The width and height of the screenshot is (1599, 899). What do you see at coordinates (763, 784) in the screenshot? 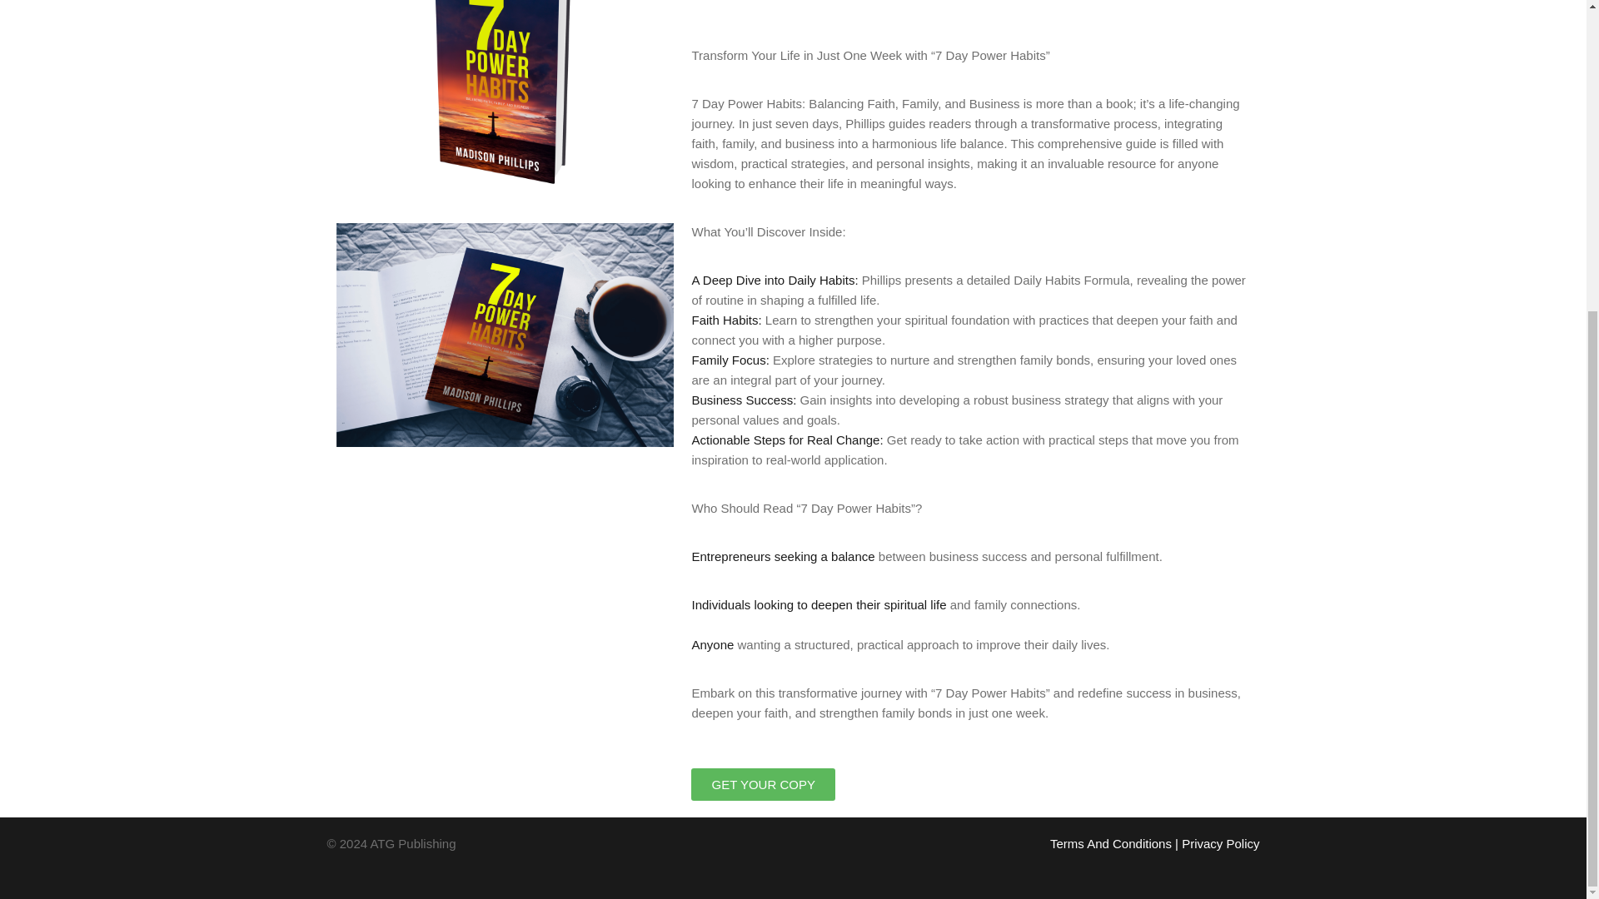
I see `GET YOUR COPY` at bounding box center [763, 784].